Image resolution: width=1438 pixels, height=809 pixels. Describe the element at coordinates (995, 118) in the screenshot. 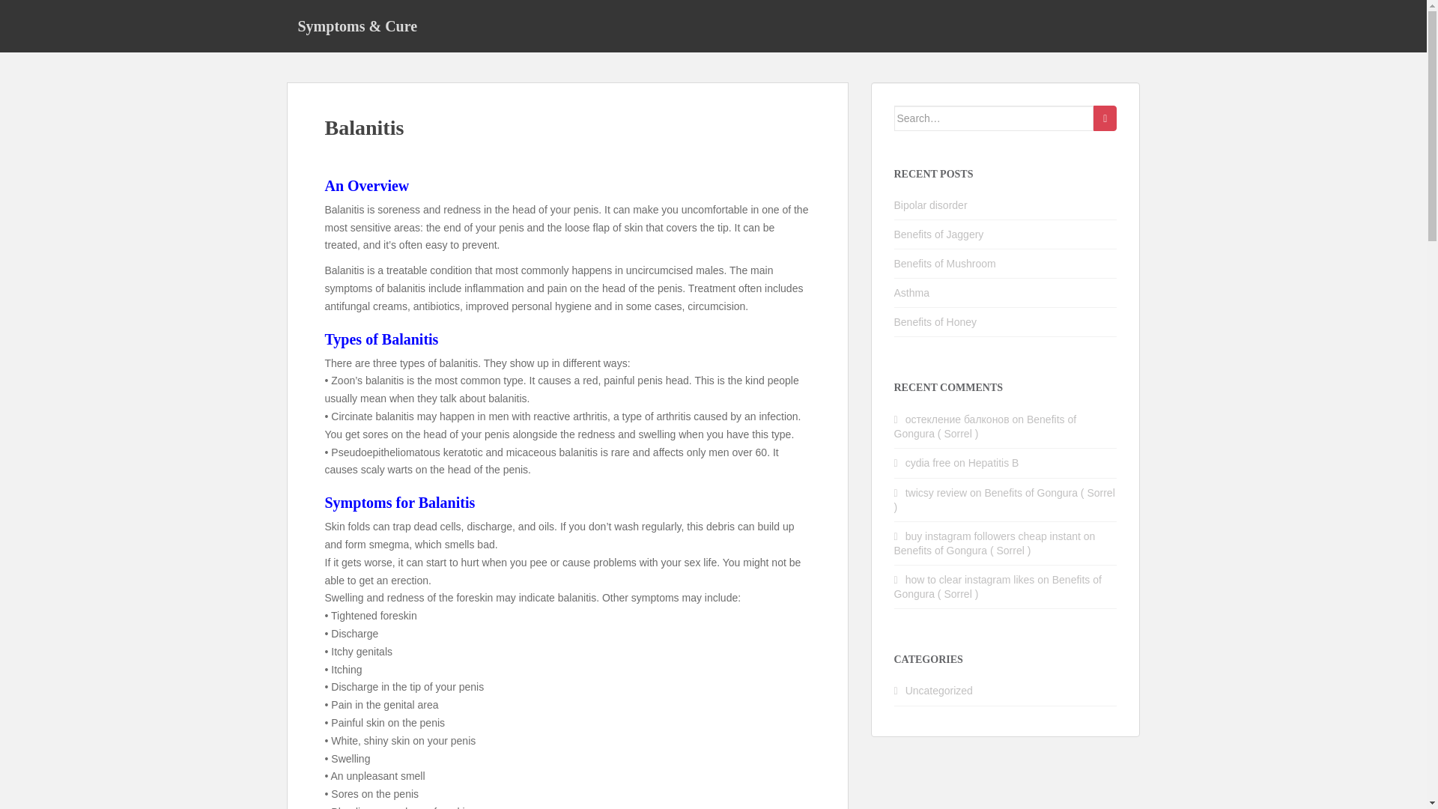

I see `Search for:` at that location.